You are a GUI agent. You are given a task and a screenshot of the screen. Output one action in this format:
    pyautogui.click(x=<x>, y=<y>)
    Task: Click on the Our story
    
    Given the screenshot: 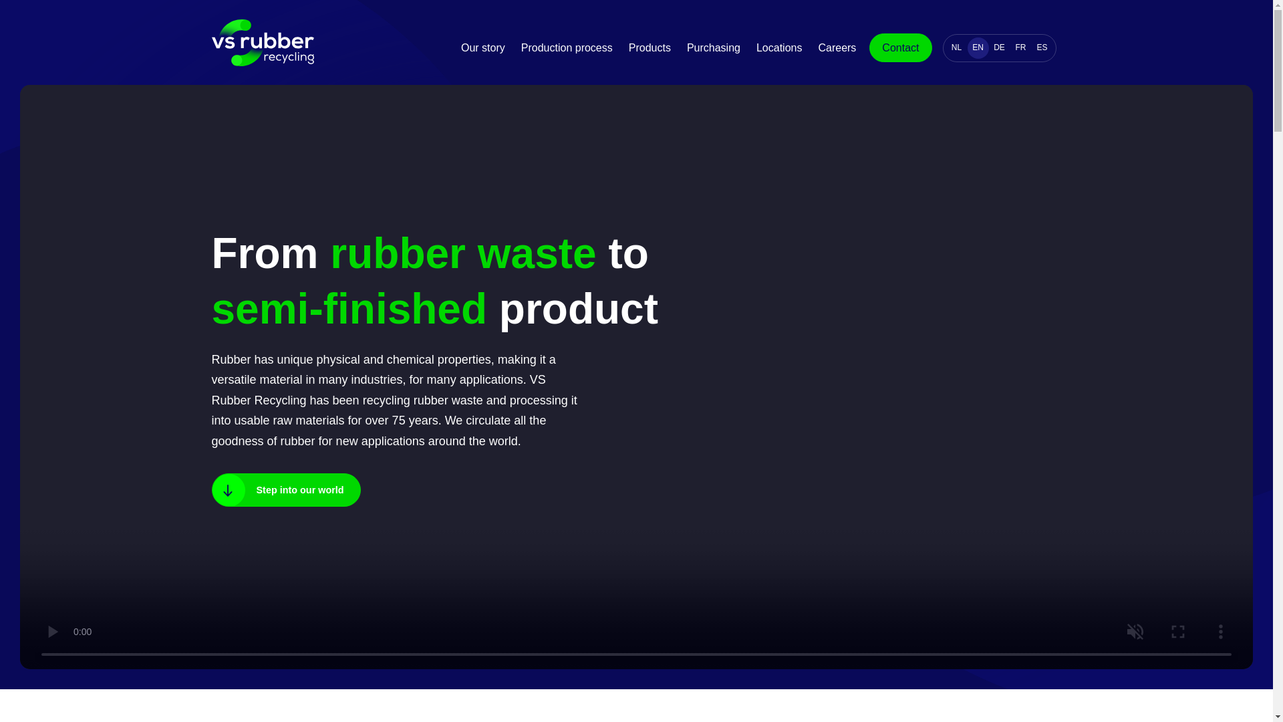 What is the action you would take?
    pyautogui.click(x=482, y=48)
    